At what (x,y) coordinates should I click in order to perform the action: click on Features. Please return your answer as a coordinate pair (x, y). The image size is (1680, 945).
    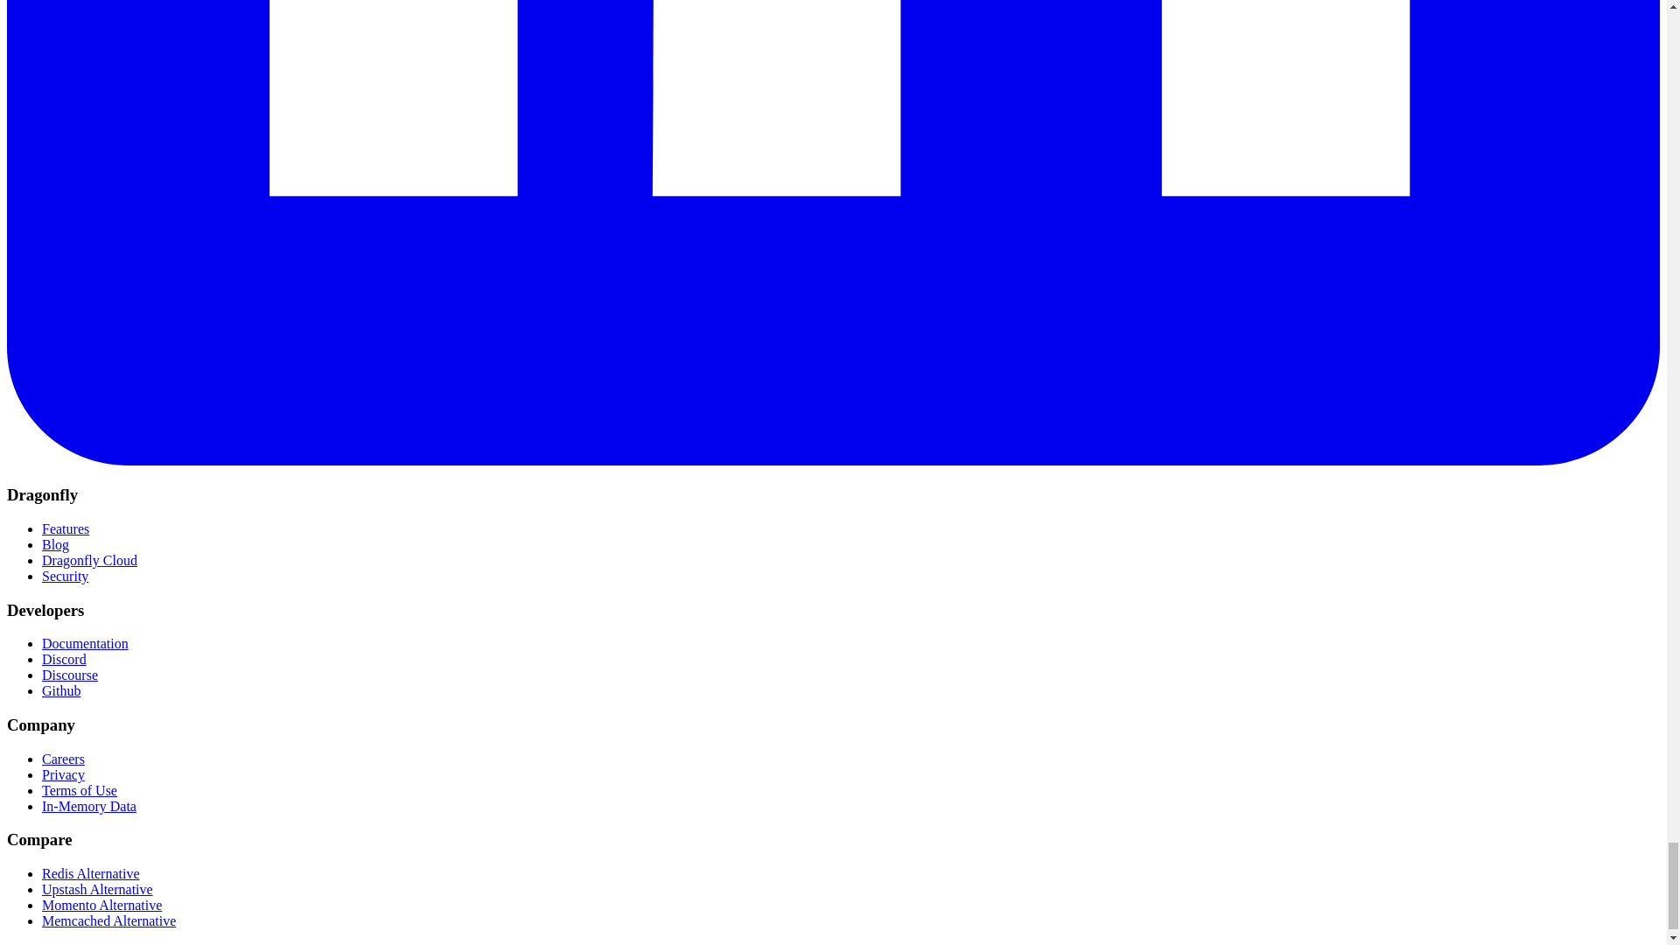
    Looking at the image, I should click on (65, 528).